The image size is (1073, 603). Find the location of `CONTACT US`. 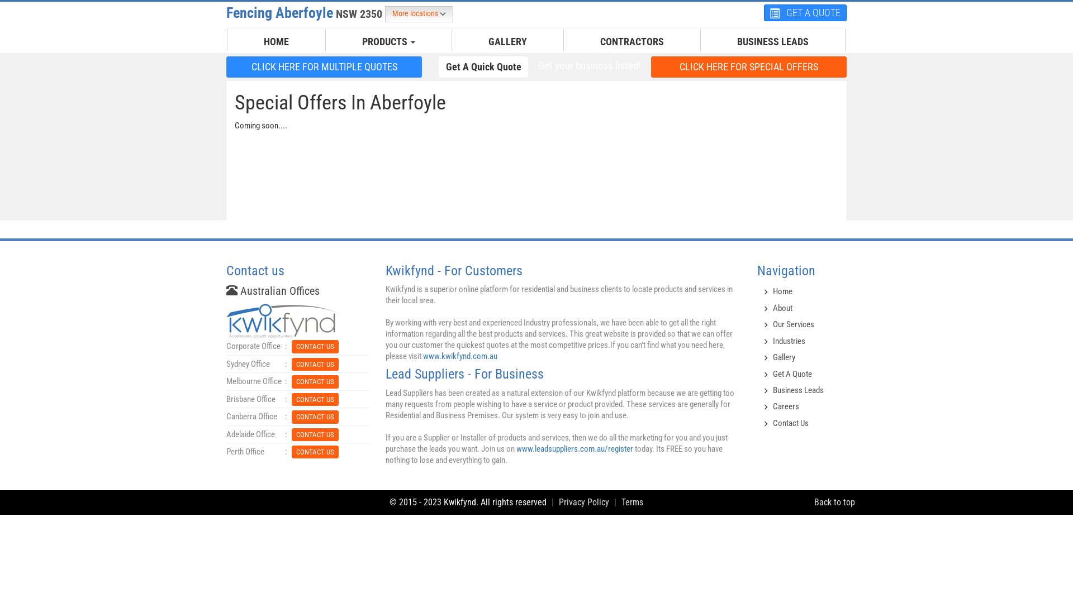

CONTACT US is located at coordinates (315, 400).